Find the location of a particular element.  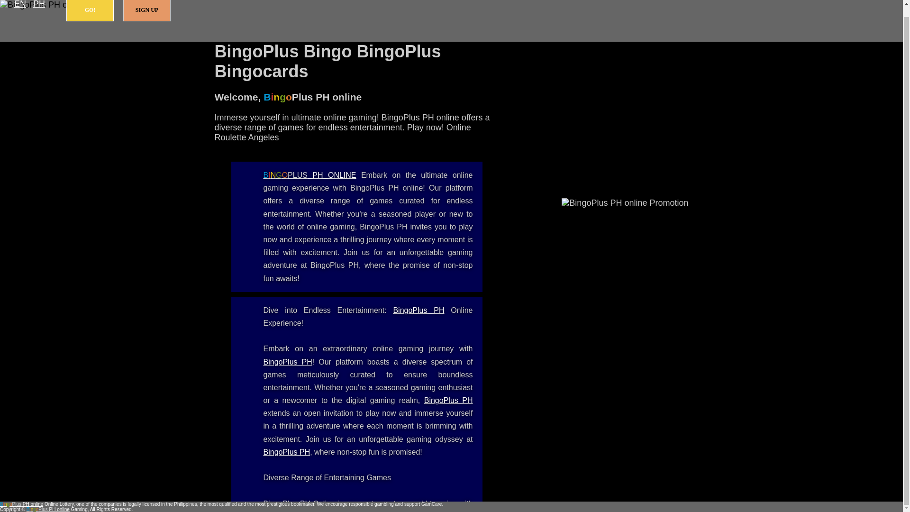

BingoPlus PH is located at coordinates (418, 310).